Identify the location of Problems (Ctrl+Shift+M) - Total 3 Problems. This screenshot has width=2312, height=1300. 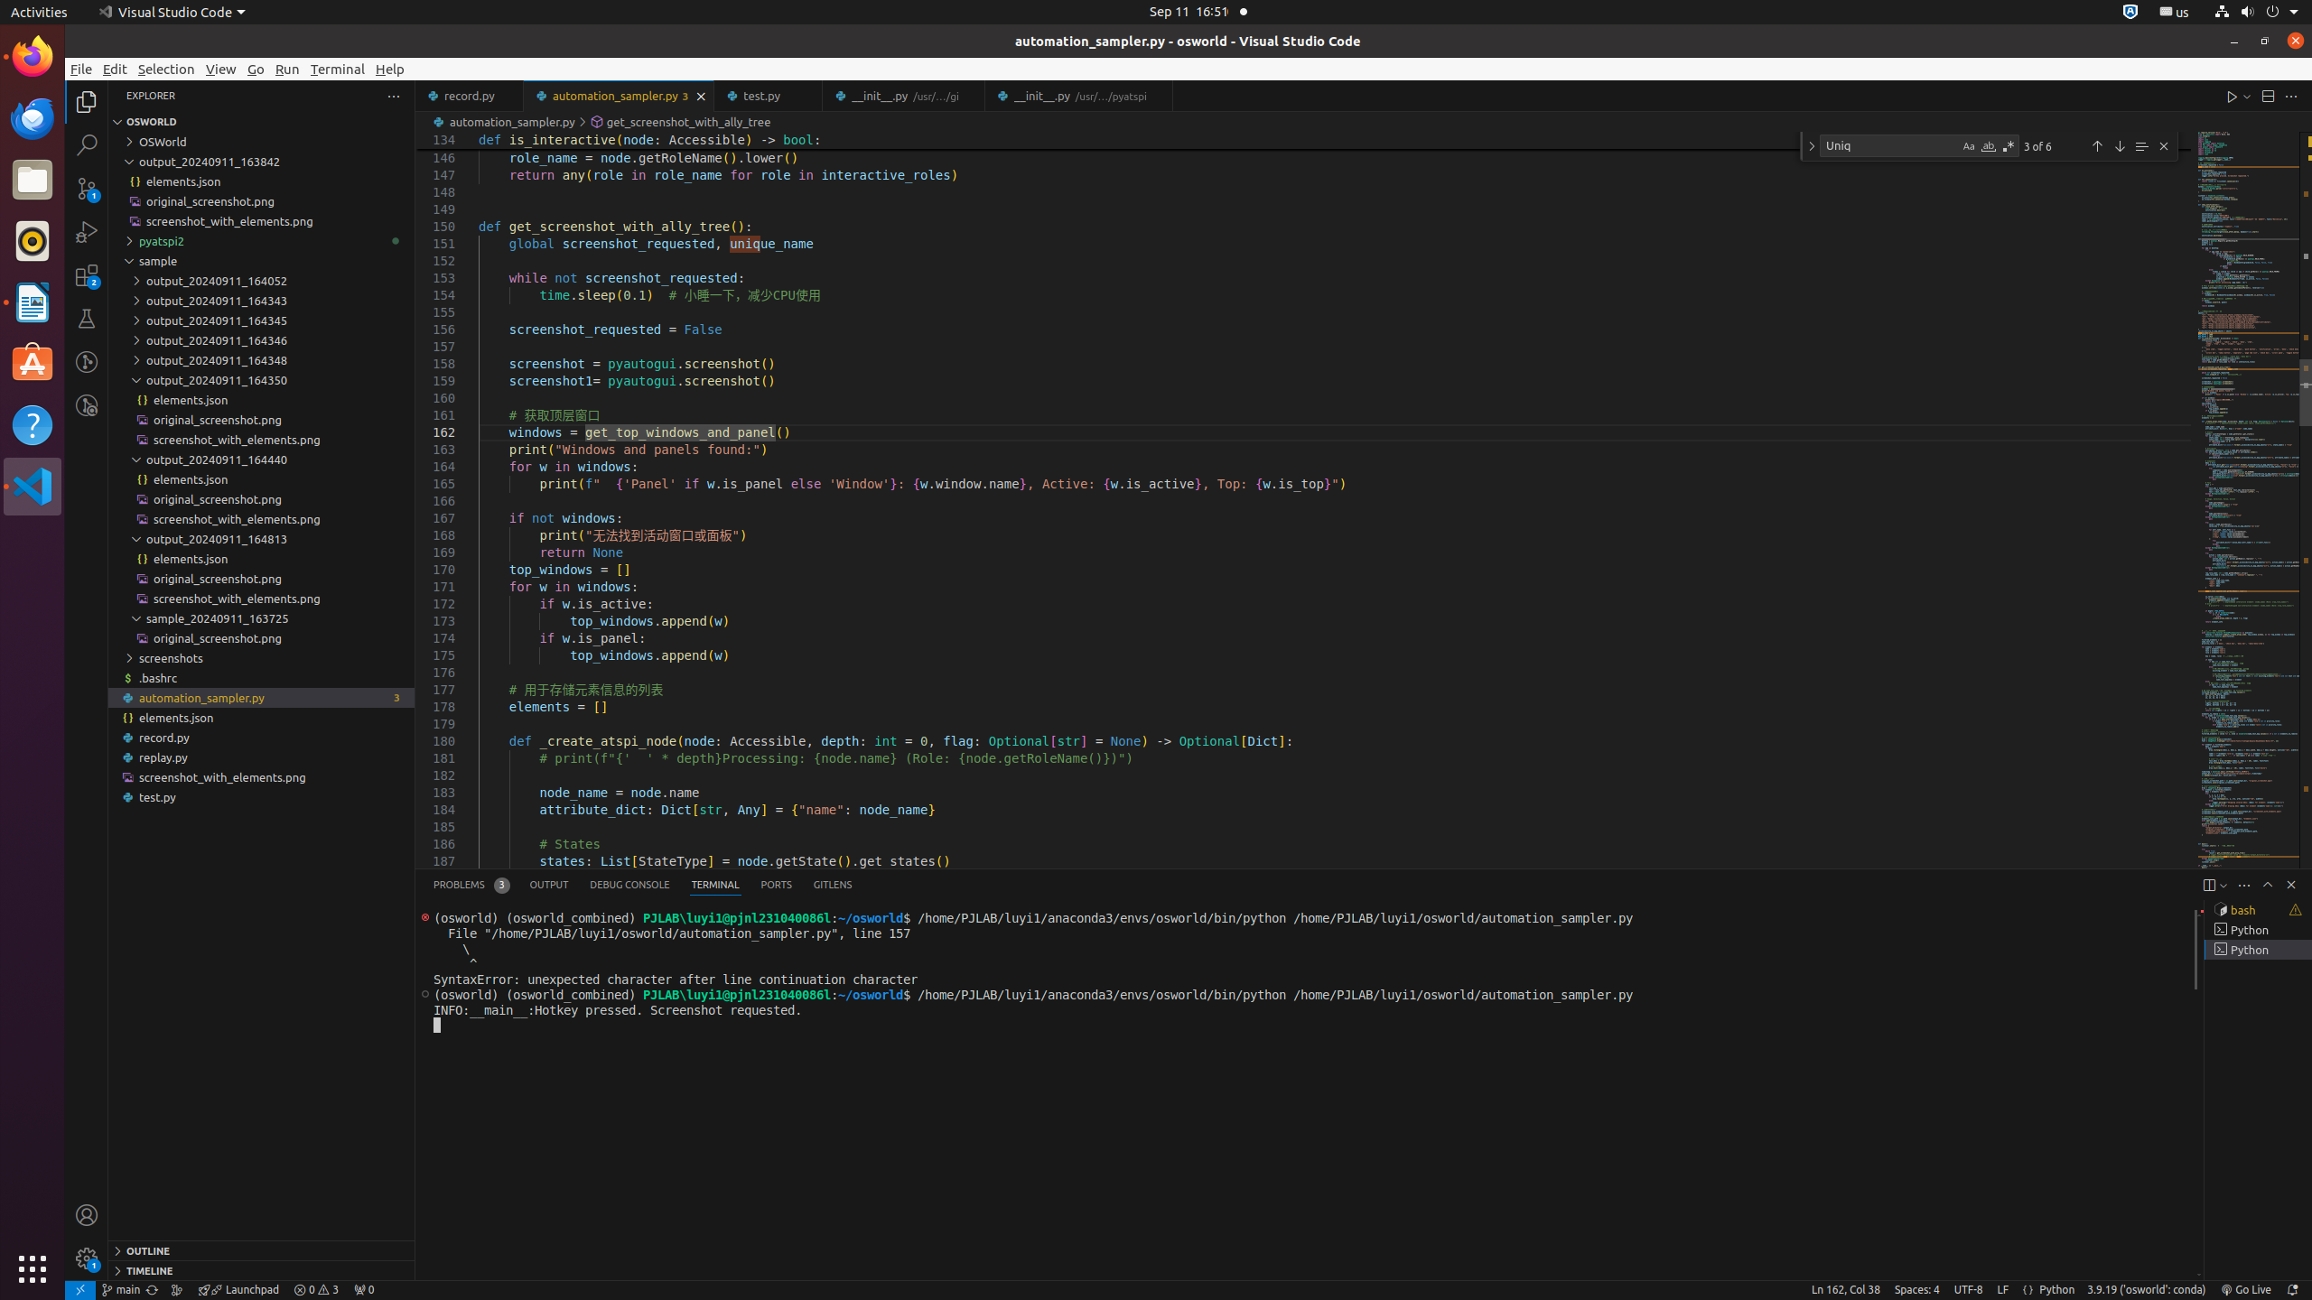
(471, 885).